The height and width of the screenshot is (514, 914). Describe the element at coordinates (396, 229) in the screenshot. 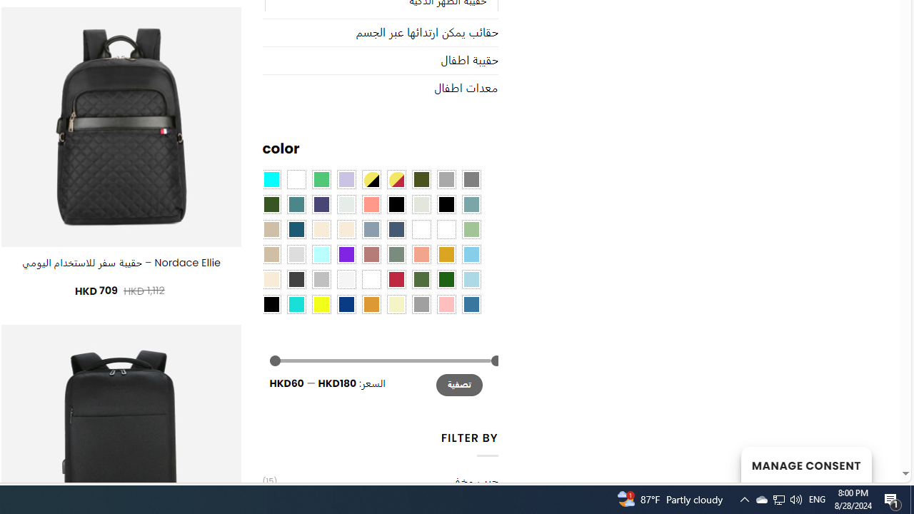

I see `Hale Navy` at that location.